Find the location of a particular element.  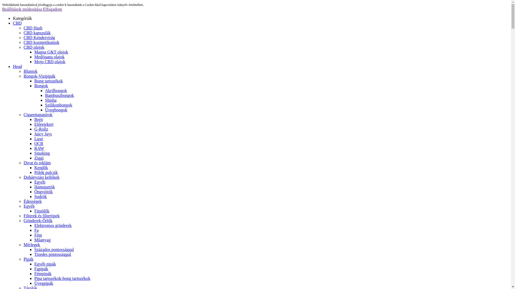

Fa is located at coordinates (36, 230).